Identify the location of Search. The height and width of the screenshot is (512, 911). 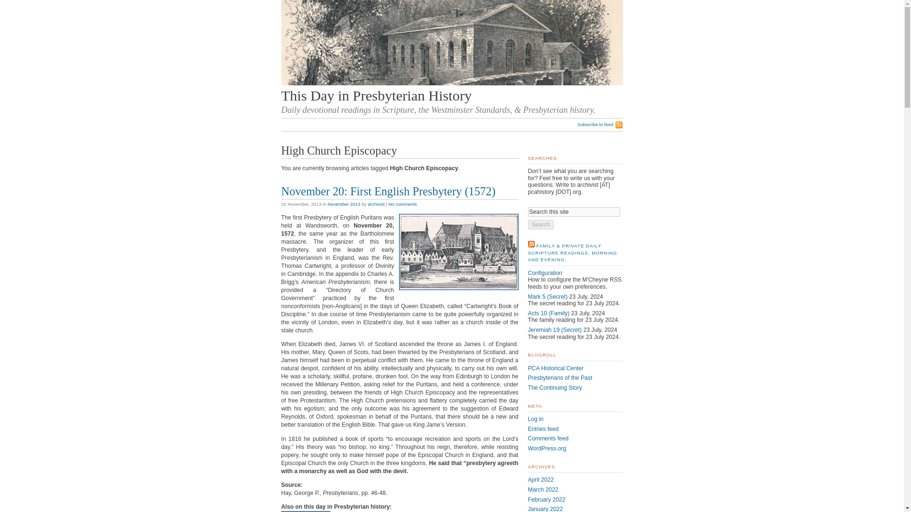
(540, 225).